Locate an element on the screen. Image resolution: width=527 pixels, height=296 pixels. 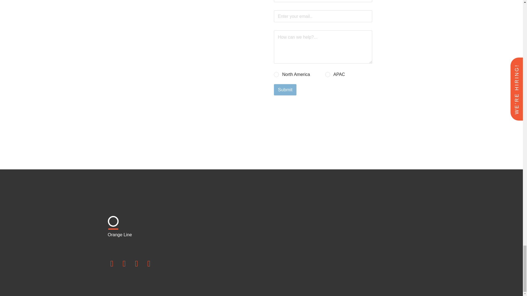
North America is located at coordinates (277, 74).